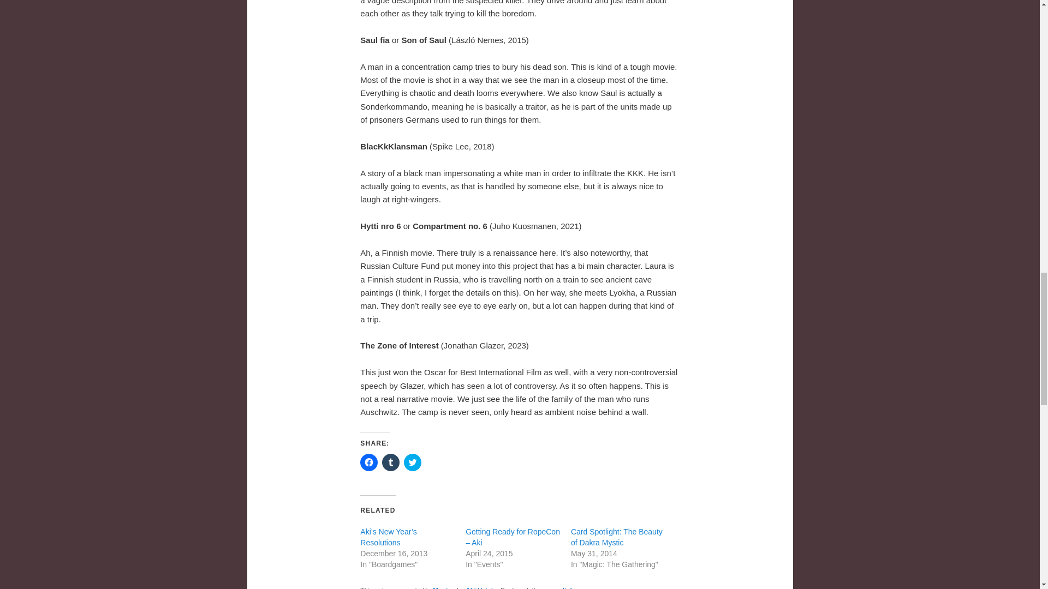 The height and width of the screenshot is (589, 1048). What do you see at coordinates (481, 588) in the screenshot?
I see `Aki Vainio` at bounding box center [481, 588].